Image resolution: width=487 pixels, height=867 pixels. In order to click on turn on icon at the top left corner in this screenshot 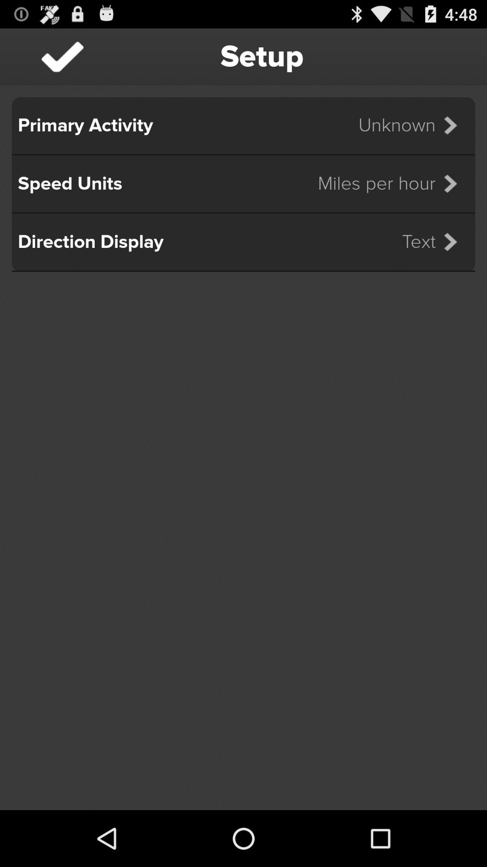, I will do `click(62, 57)`.